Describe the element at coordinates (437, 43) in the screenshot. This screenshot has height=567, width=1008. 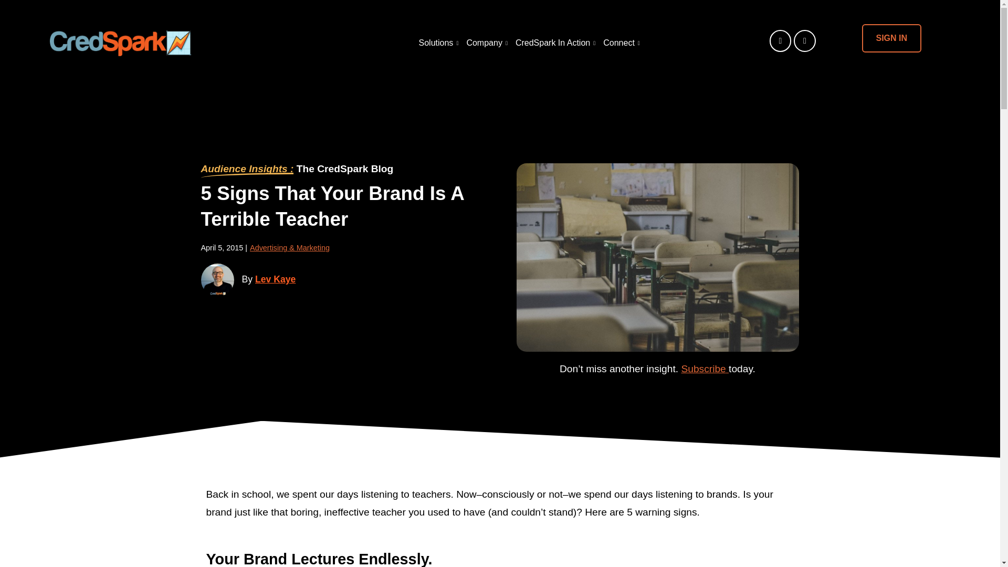
I see `Solutions` at that location.